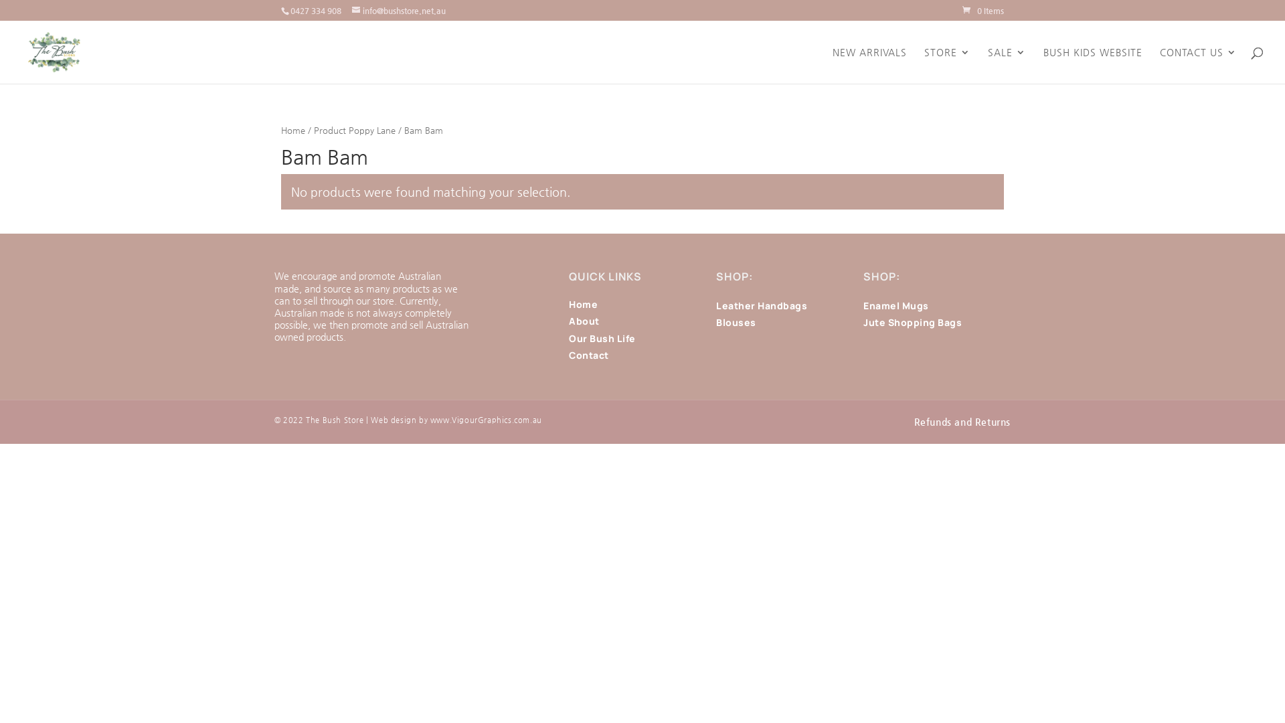  What do you see at coordinates (293, 130) in the screenshot?
I see `Home` at bounding box center [293, 130].